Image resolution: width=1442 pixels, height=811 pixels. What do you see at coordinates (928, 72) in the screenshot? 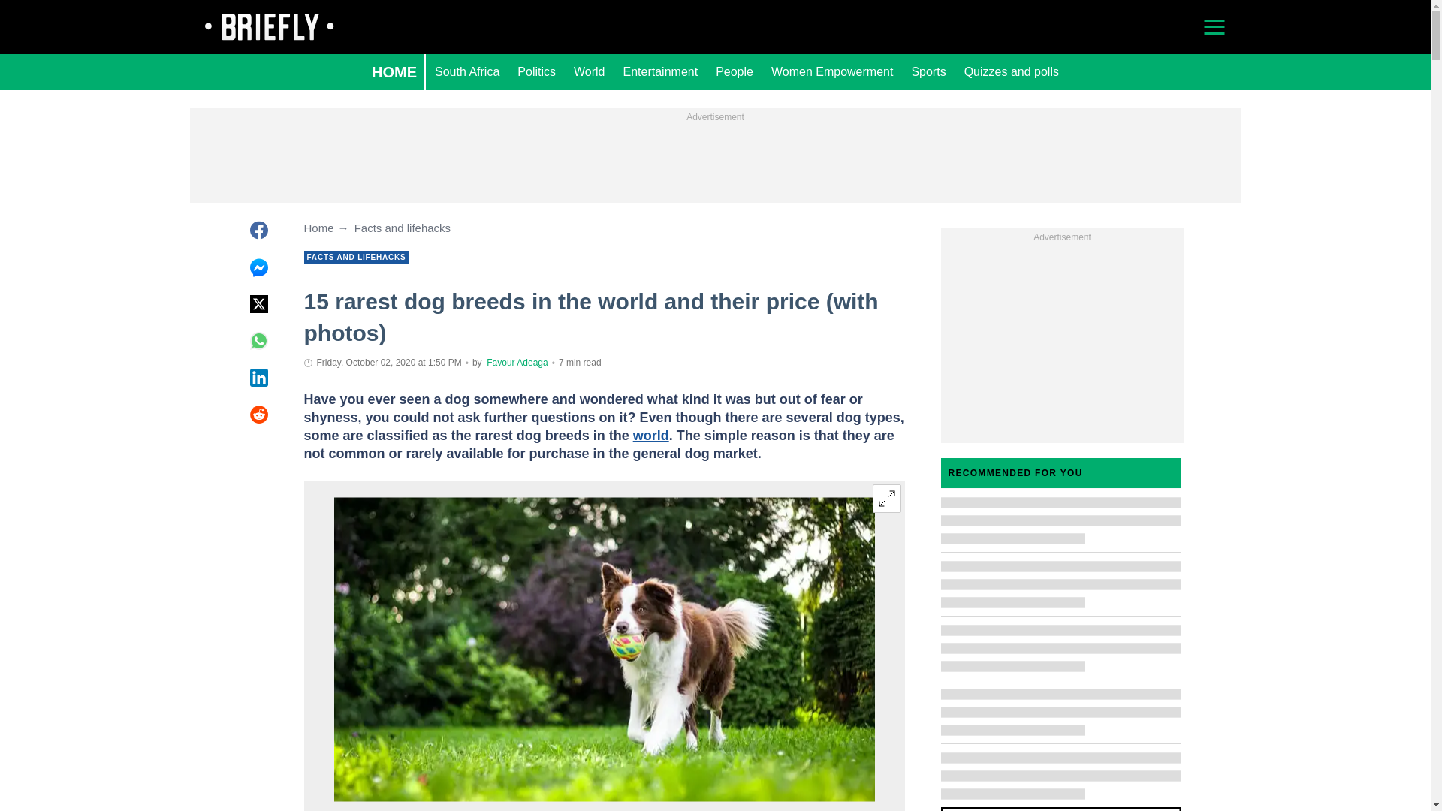
I see `Sports` at bounding box center [928, 72].